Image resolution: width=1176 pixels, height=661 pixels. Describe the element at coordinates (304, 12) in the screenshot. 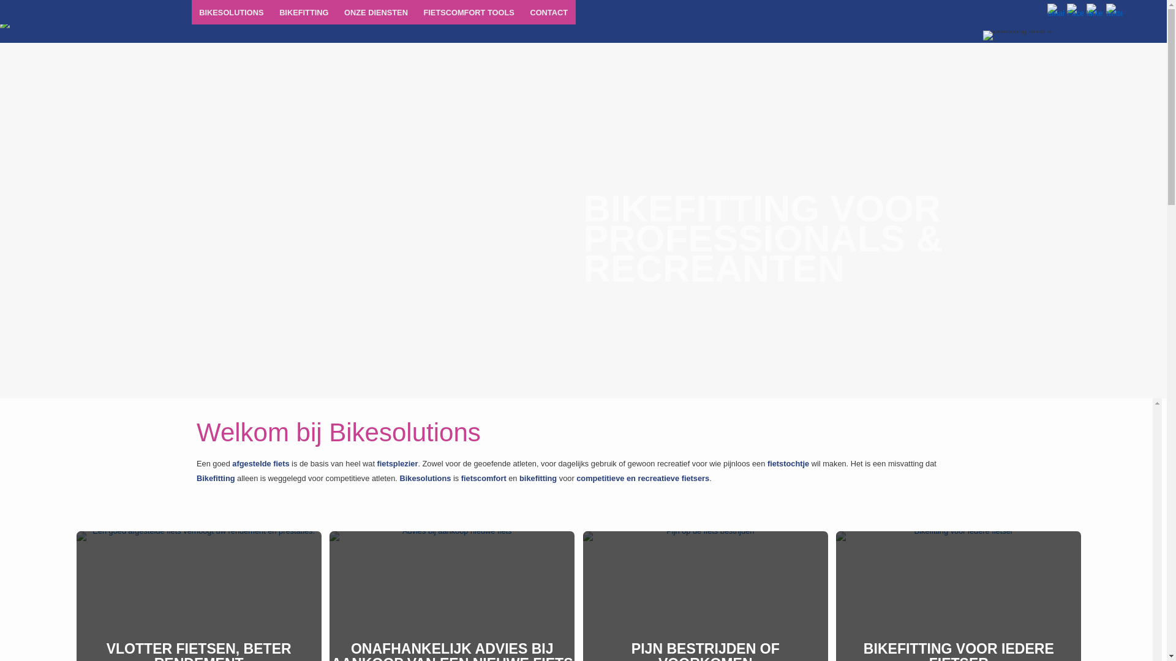

I see `BIKEFITTING` at that location.